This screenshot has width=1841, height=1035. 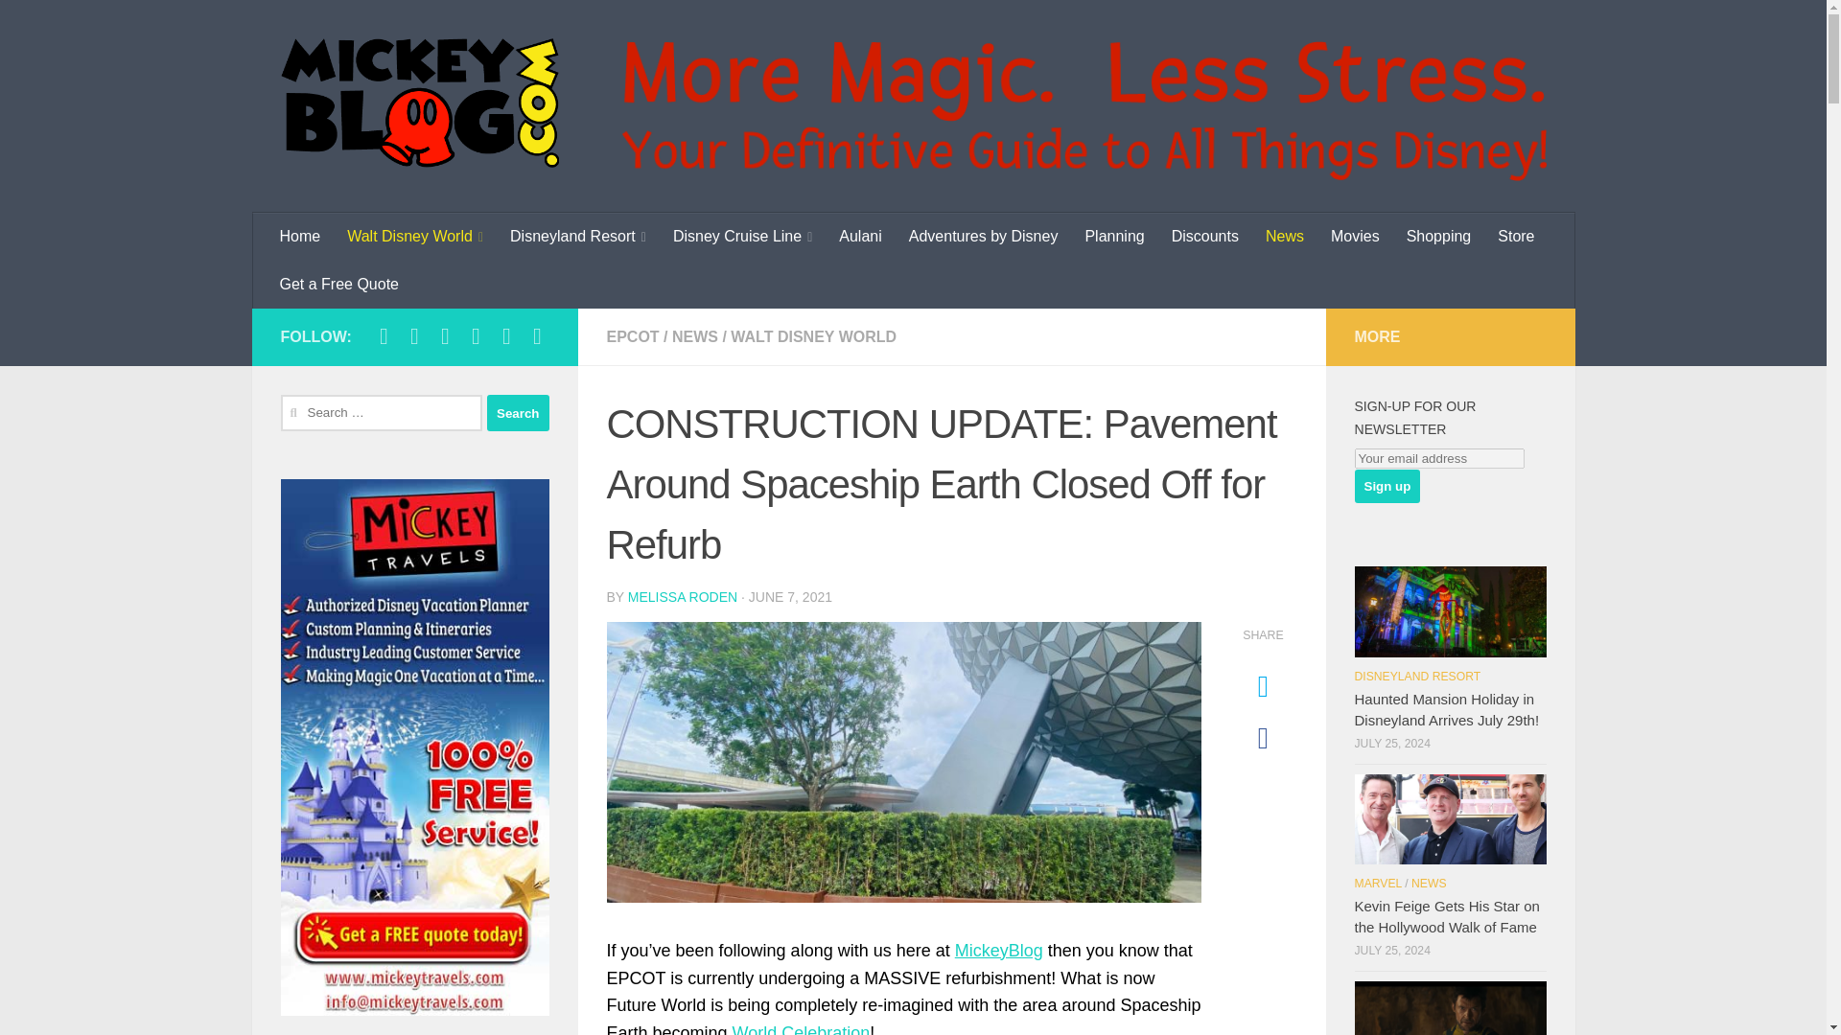 I want to click on Skip to content, so click(x=81, y=26).